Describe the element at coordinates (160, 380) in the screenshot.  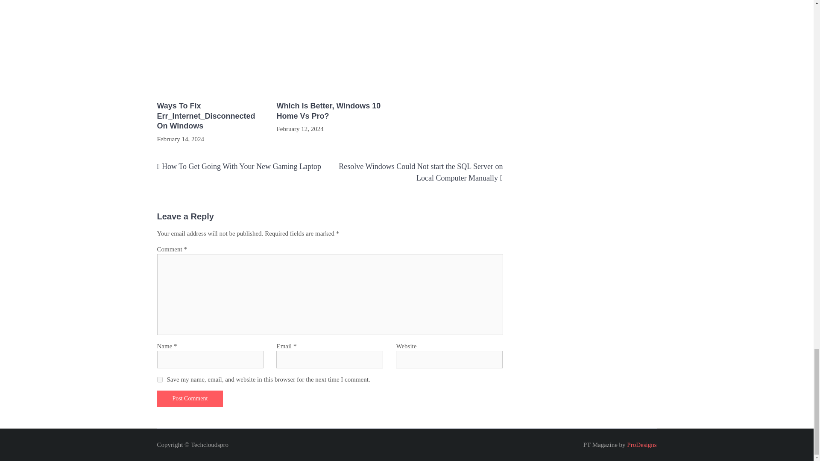
I see `yes` at that location.